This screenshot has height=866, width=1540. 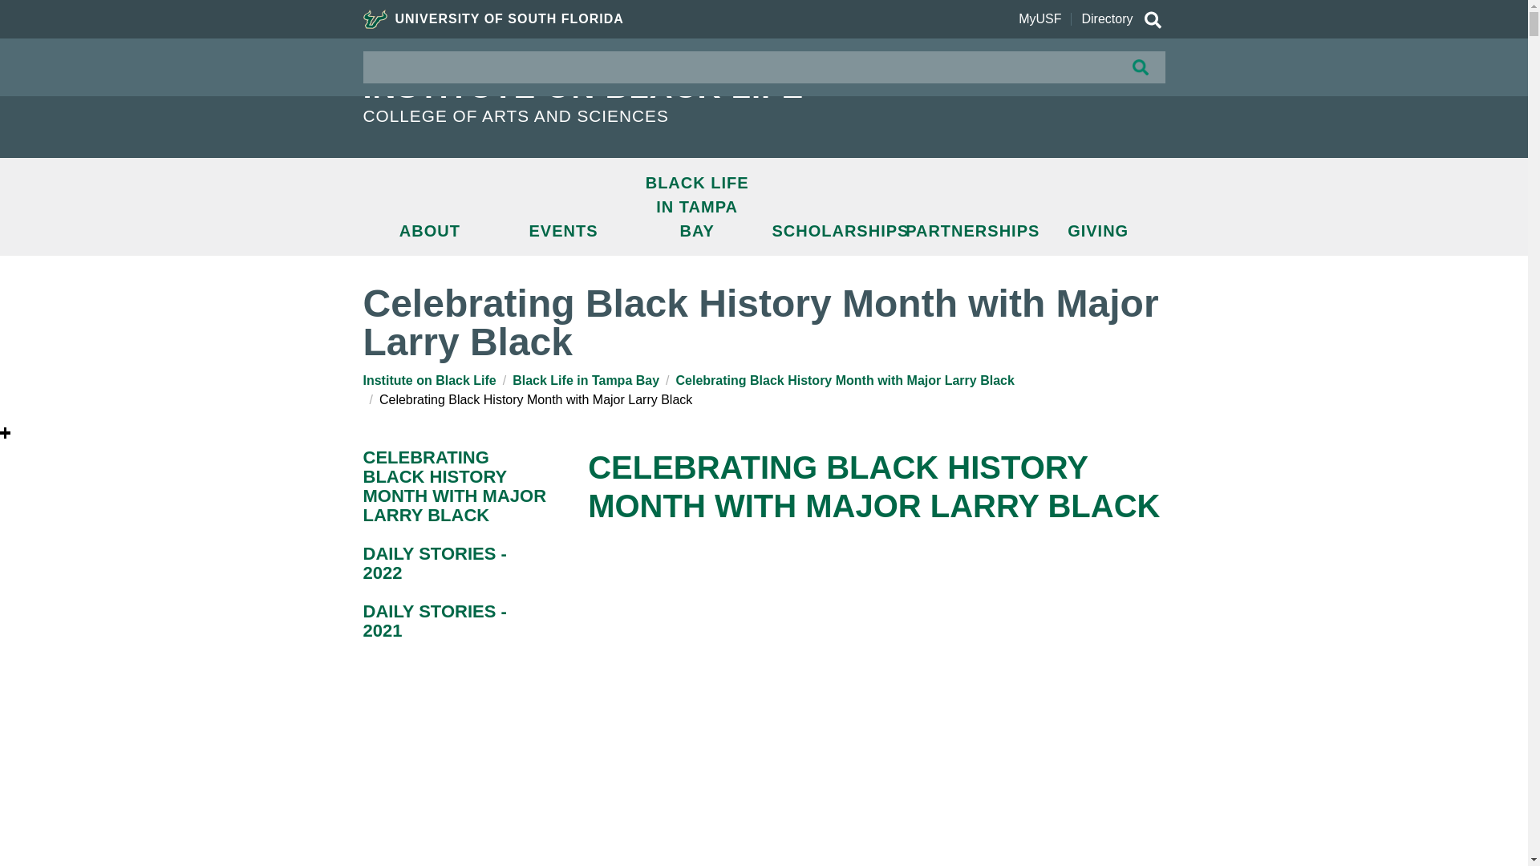 I want to click on UNIVERSITY OF SOUTH FLORIDA, so click(x=492, y=19).